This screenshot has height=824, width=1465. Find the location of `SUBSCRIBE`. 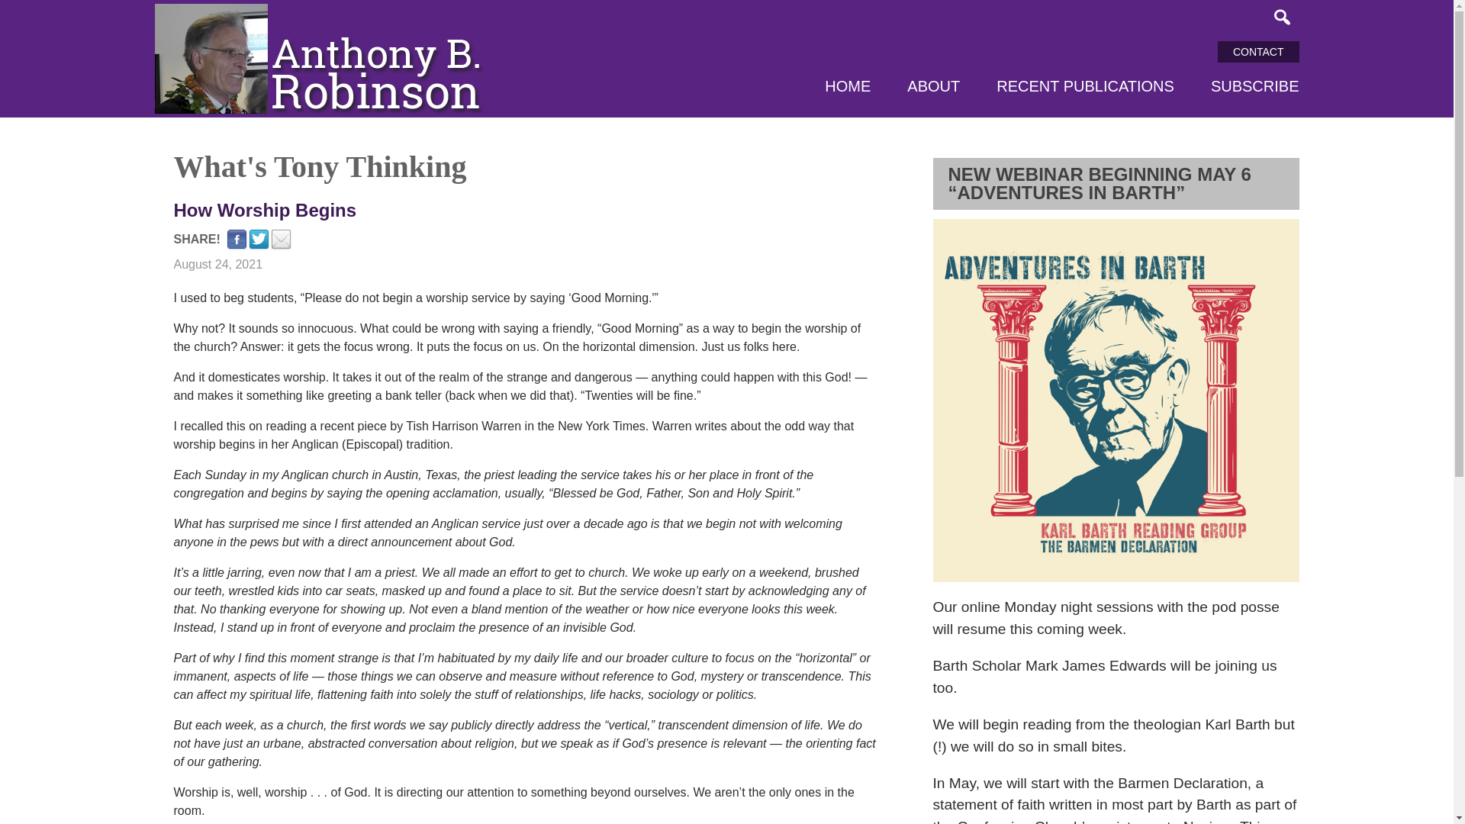

SUBSCRIBE is located at coordinates (1255, 87).